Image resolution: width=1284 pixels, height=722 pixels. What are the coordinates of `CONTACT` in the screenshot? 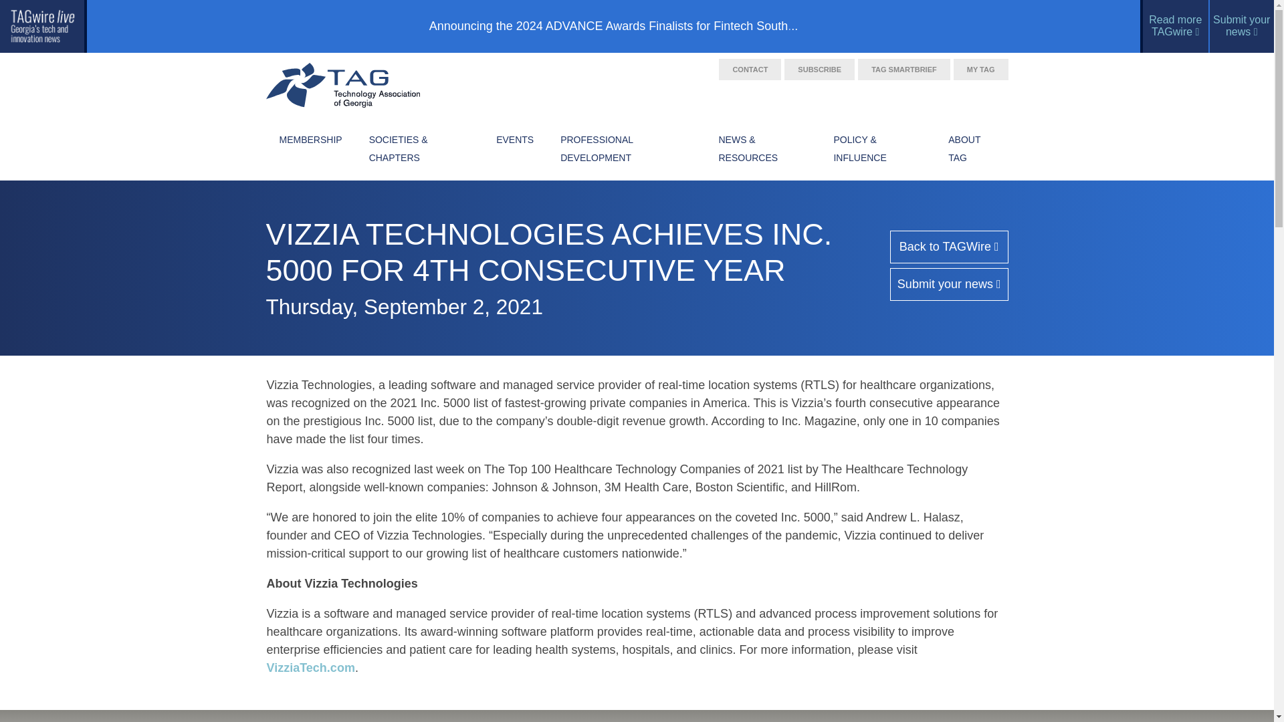 It's located at (750, 69).